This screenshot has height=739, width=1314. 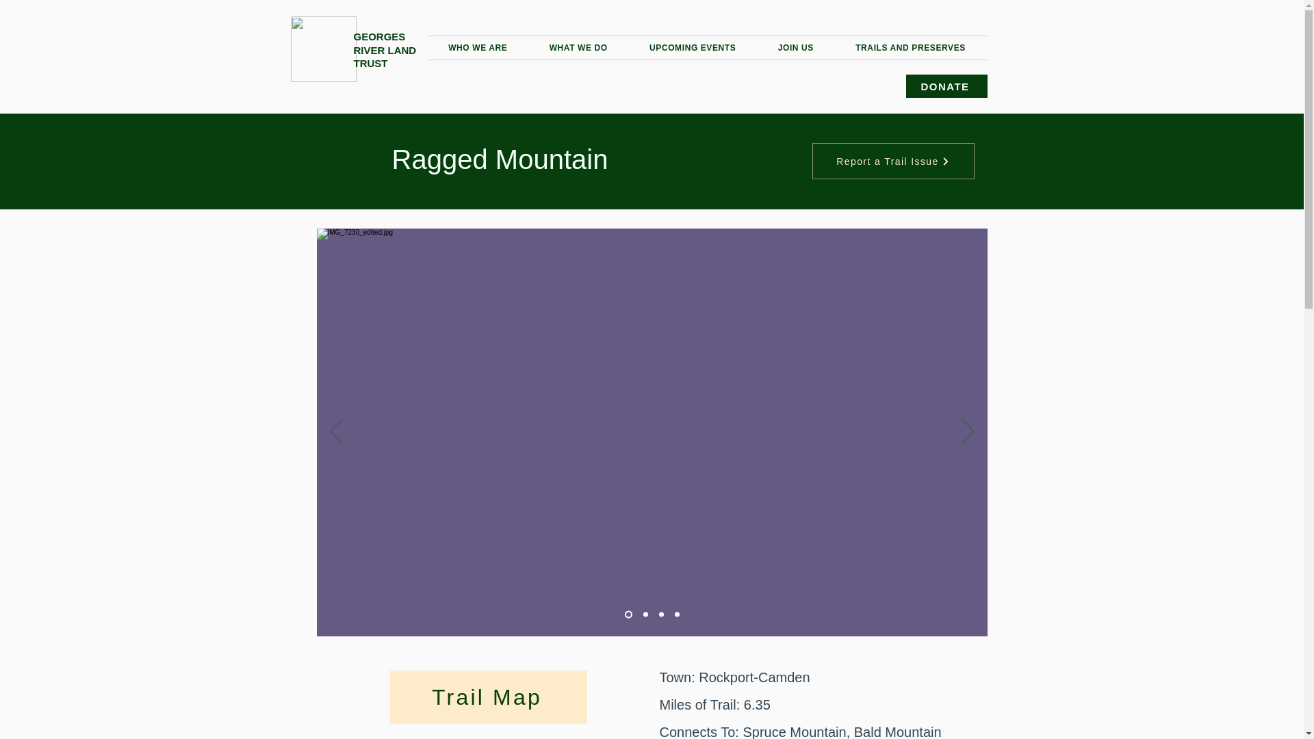 What do you see at coordinates (794, 732) in the screenshot?
I see `Spruce Mountain` at bounding box center [794, 732].